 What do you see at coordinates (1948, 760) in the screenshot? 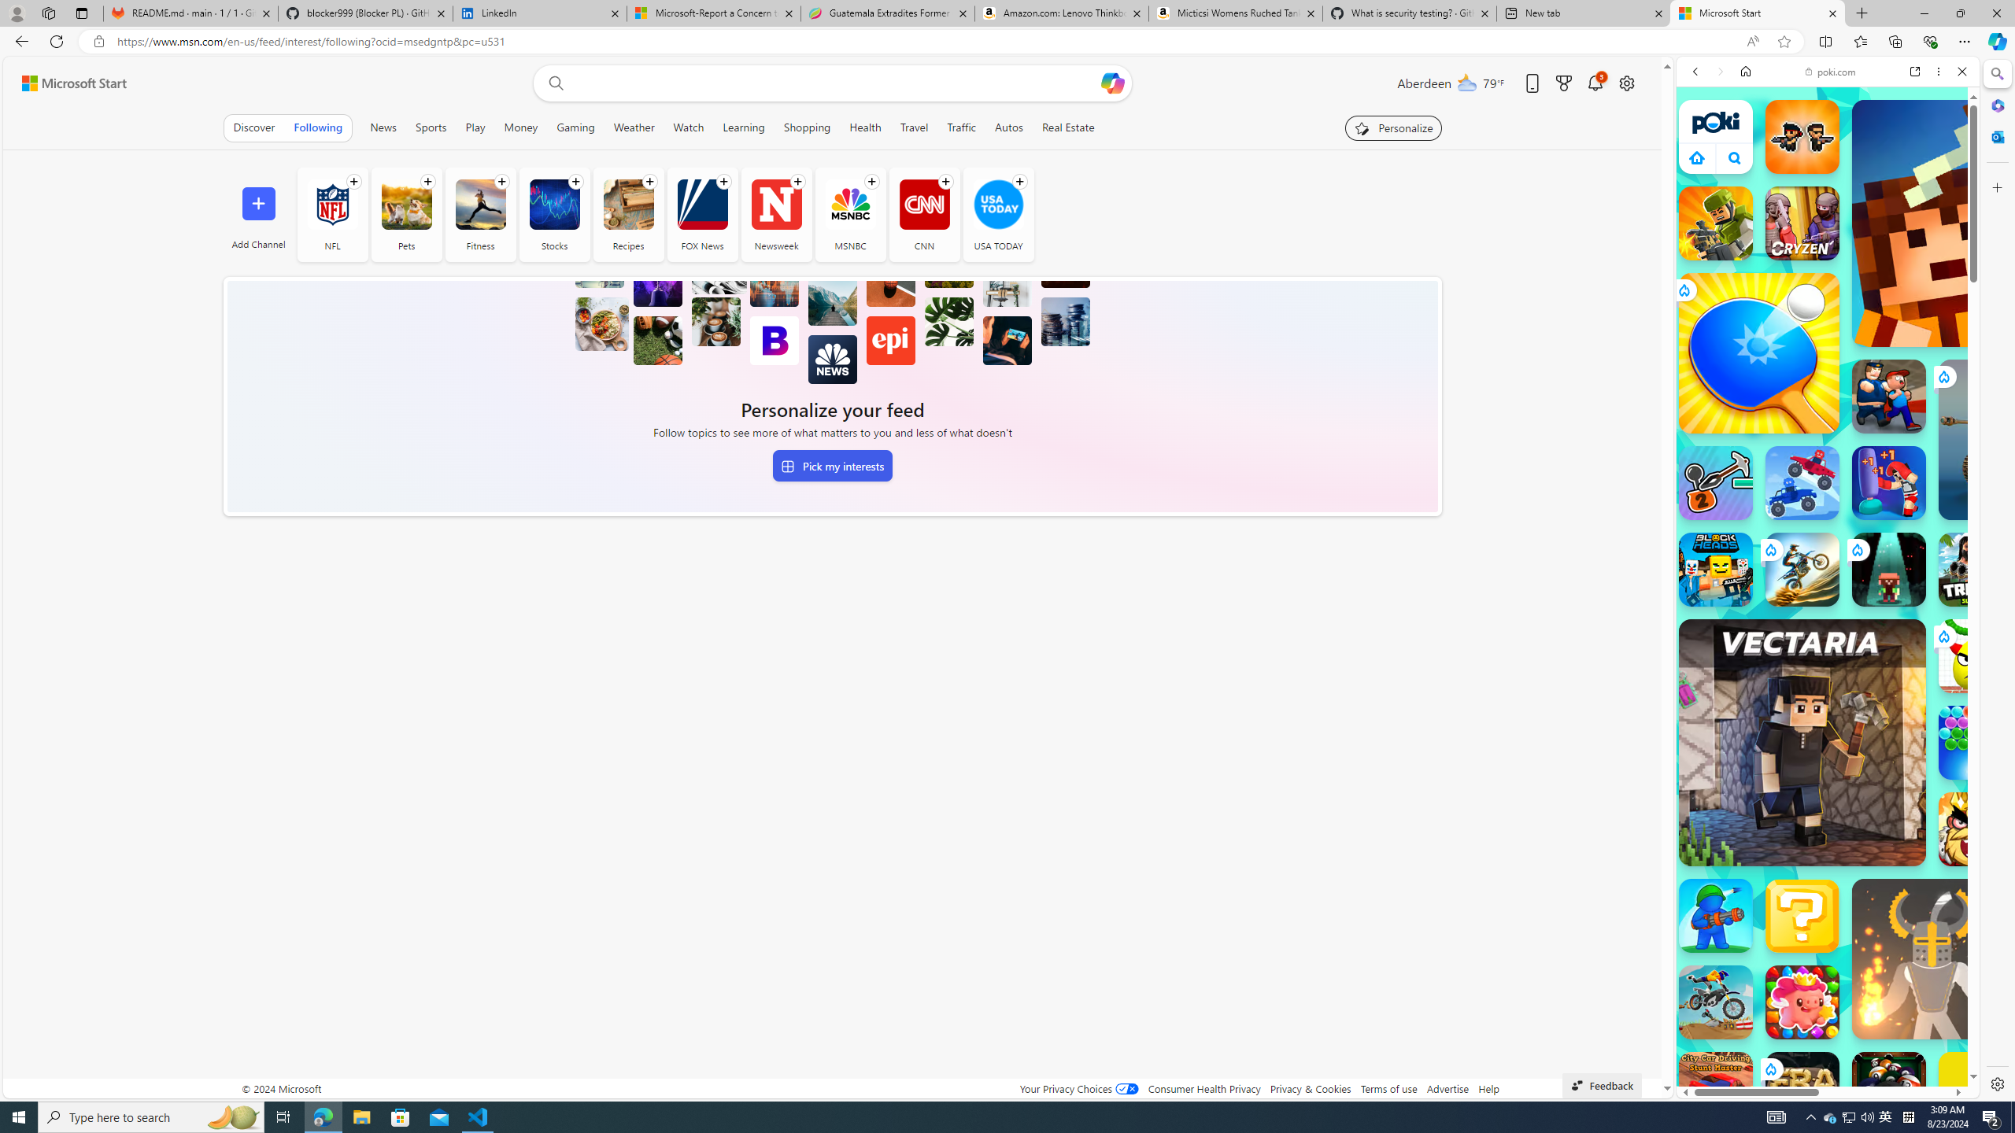
I see `Click to scroll right` at bounding box center [1948, 760].